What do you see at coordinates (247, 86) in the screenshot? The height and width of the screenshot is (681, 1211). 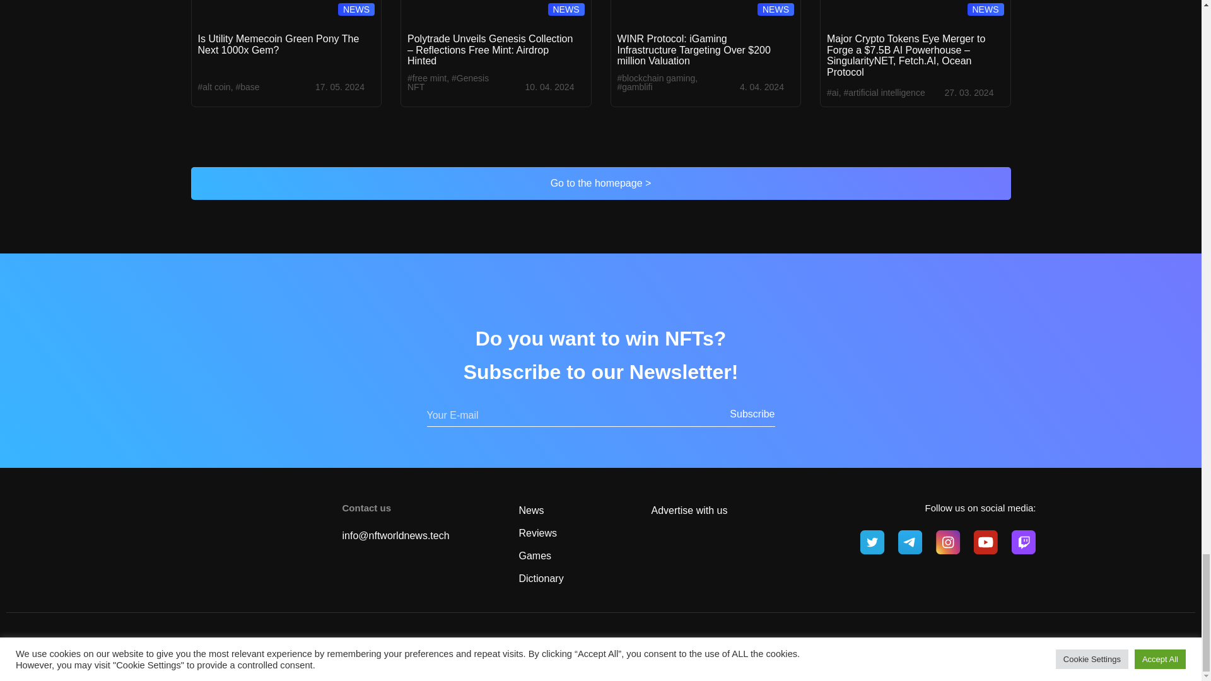 I see `base` at bounding box center [247, 86].